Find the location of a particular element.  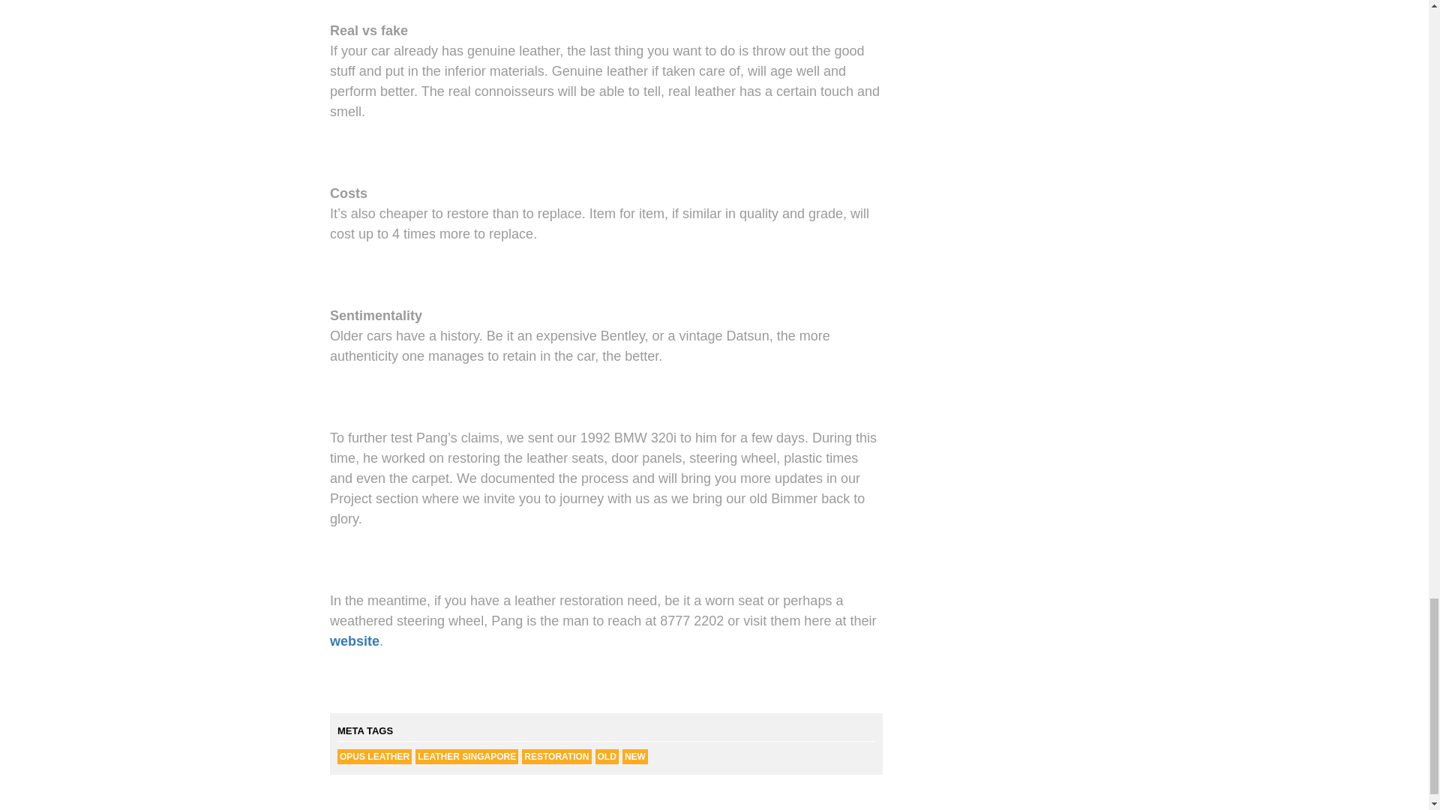

website is located at coordinates (354, 640).